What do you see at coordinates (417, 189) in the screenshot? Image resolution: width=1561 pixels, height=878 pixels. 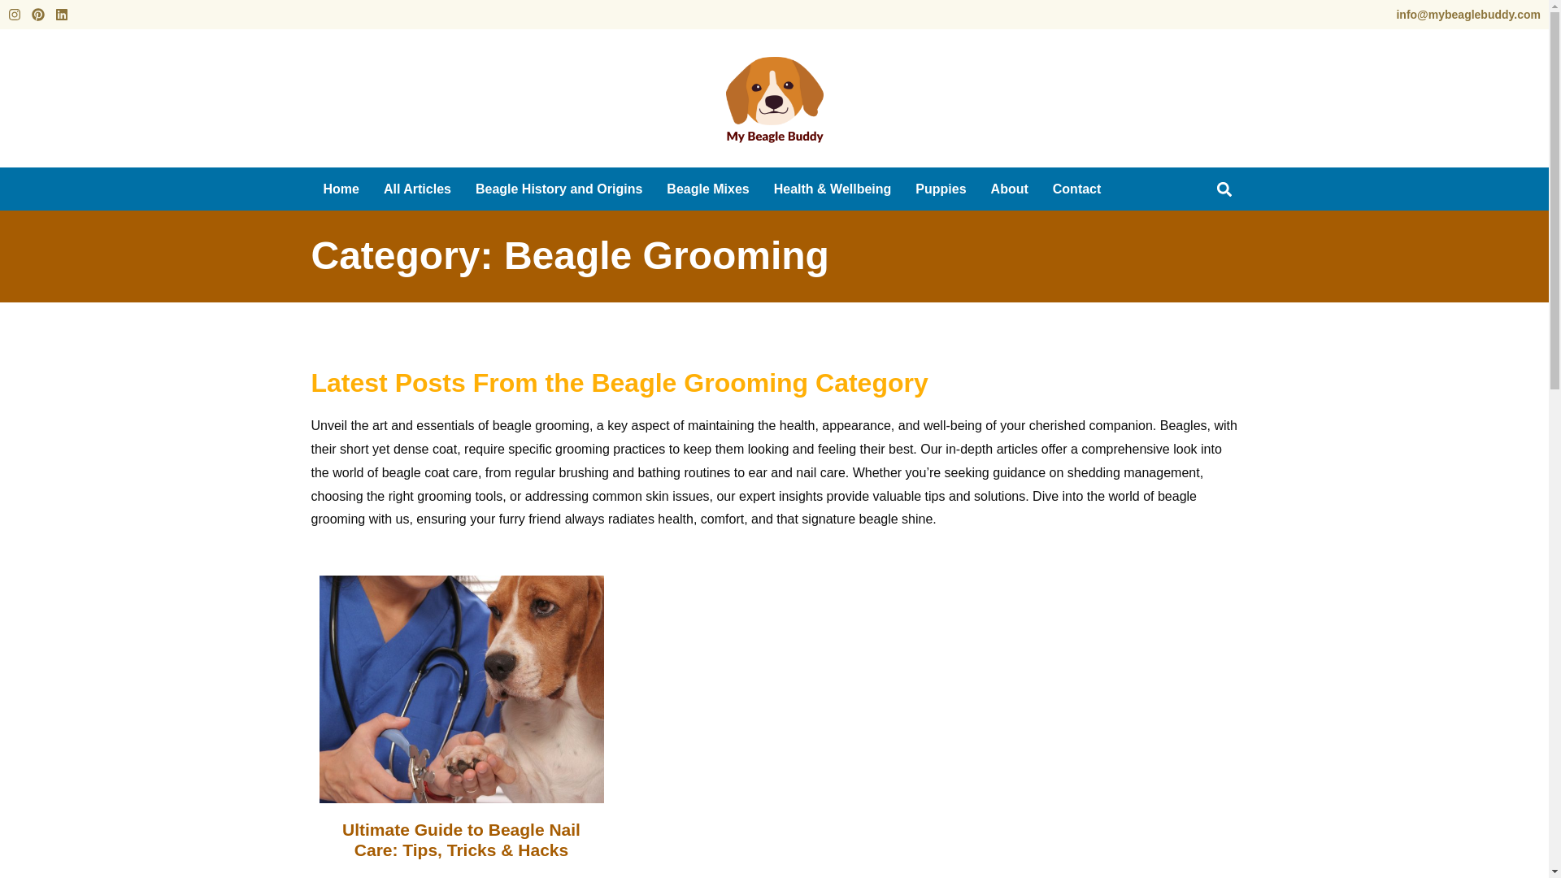 I see `All Articles` at bounding box center [417, 189].